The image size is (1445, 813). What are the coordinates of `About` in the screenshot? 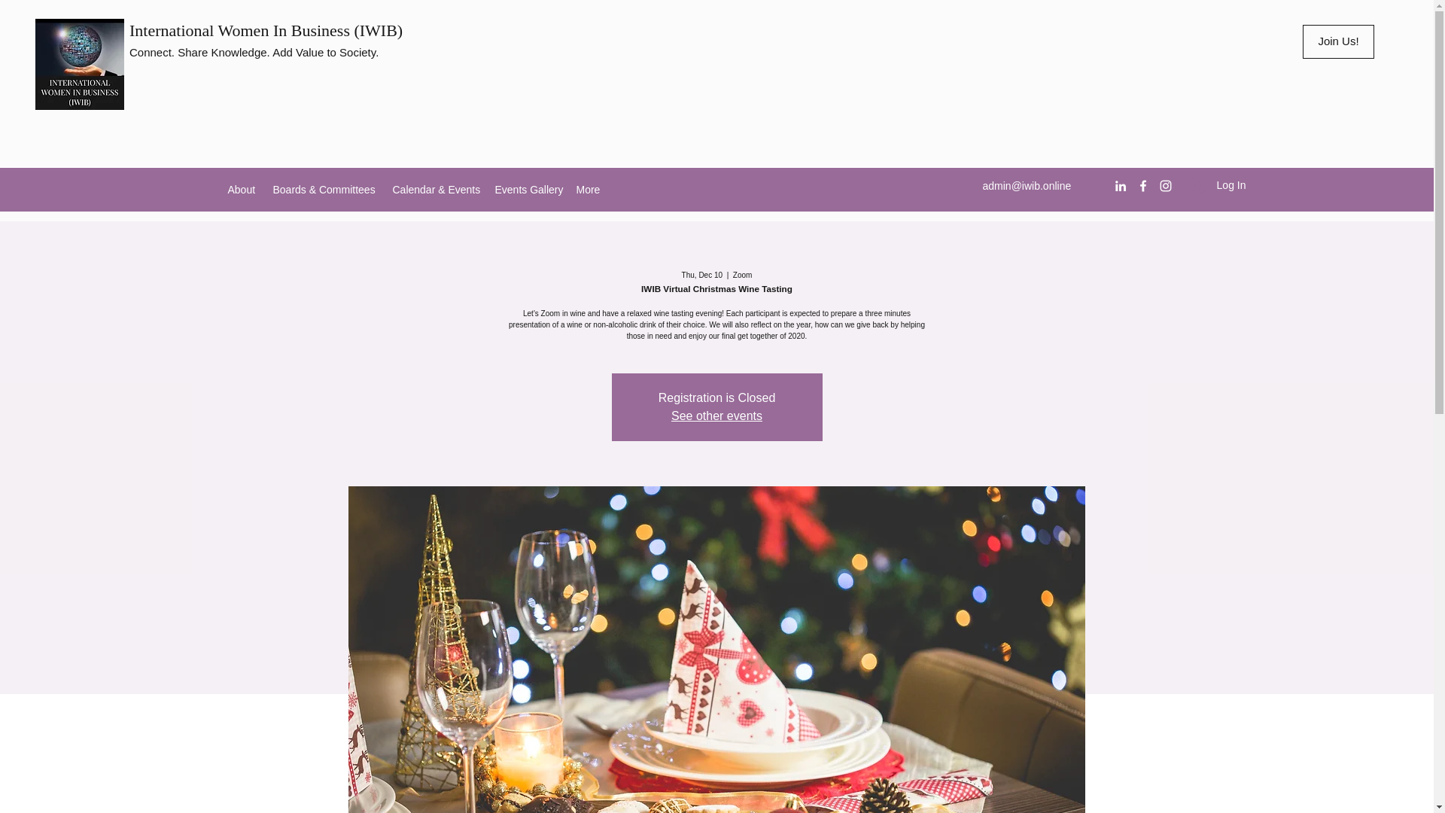 It's located at (242, 189).